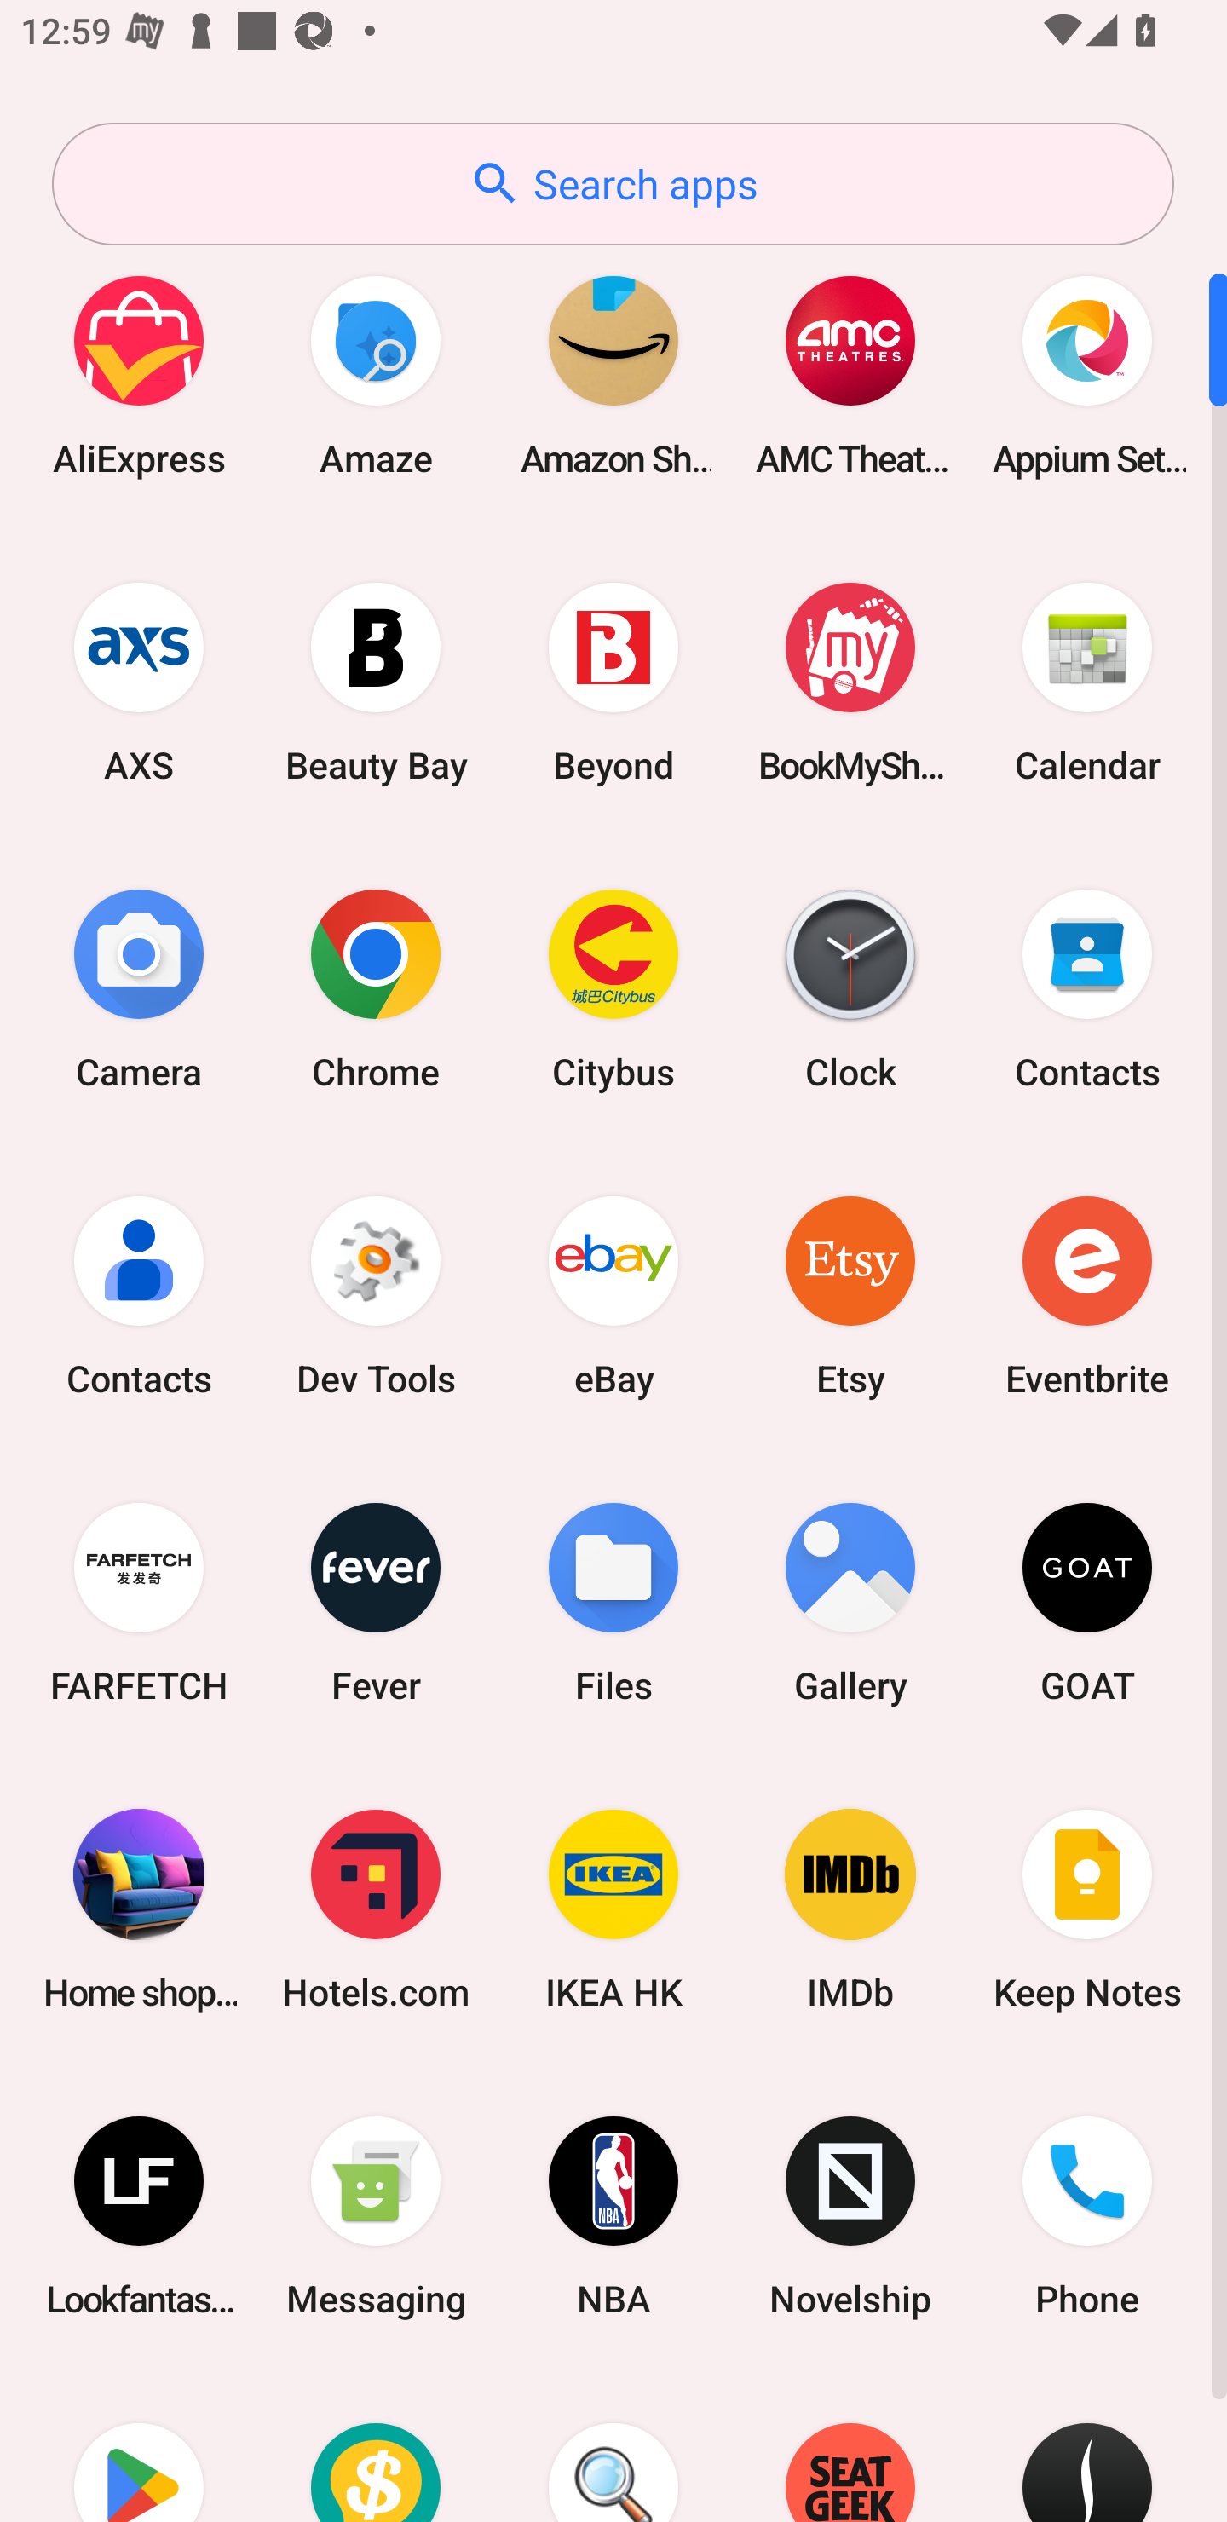 The height and width of the screenshot is (2522, 1227). I want to click on Citybus, so click(613, 988).